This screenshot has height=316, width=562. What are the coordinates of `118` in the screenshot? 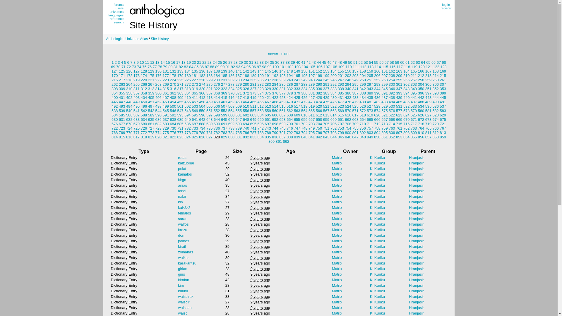 It's located at (407, 67).